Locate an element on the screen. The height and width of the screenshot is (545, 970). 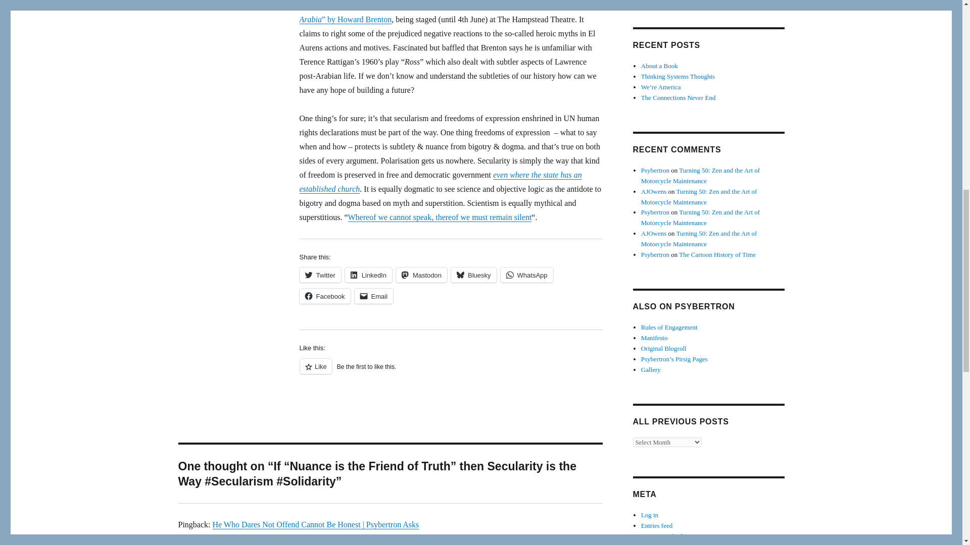
Facebook is located at coordinates (324, 296).